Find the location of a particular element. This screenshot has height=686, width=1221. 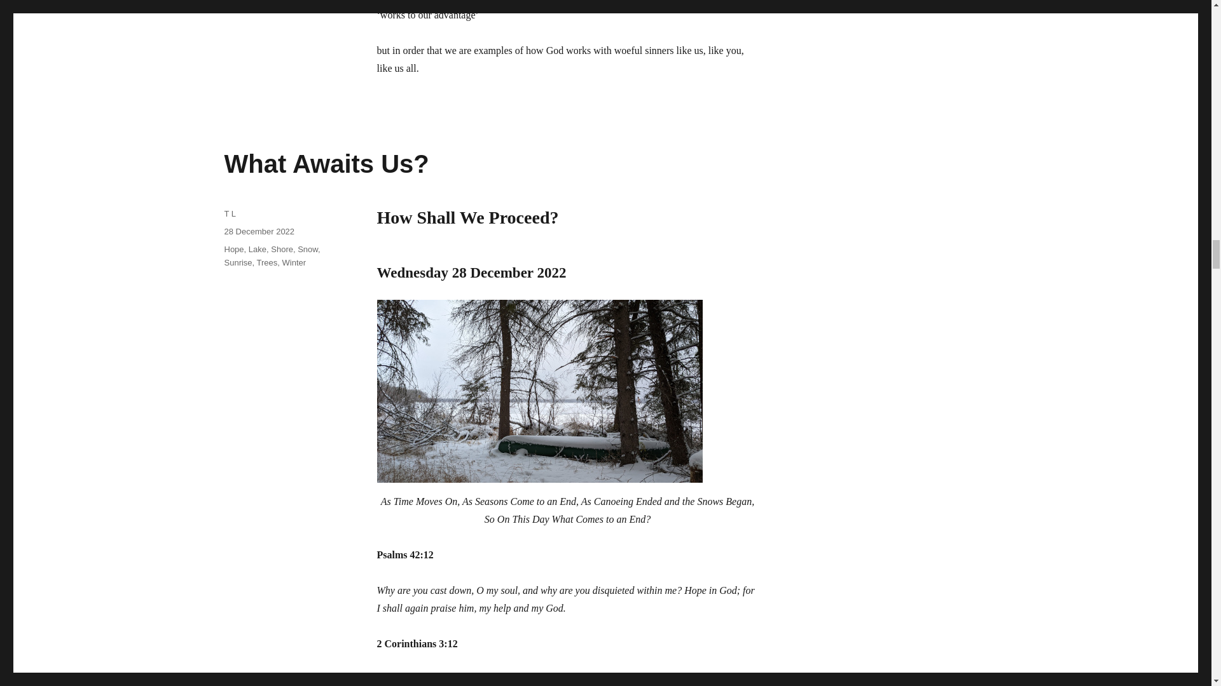

28 December 2022 is located at coordinates (258, 231).